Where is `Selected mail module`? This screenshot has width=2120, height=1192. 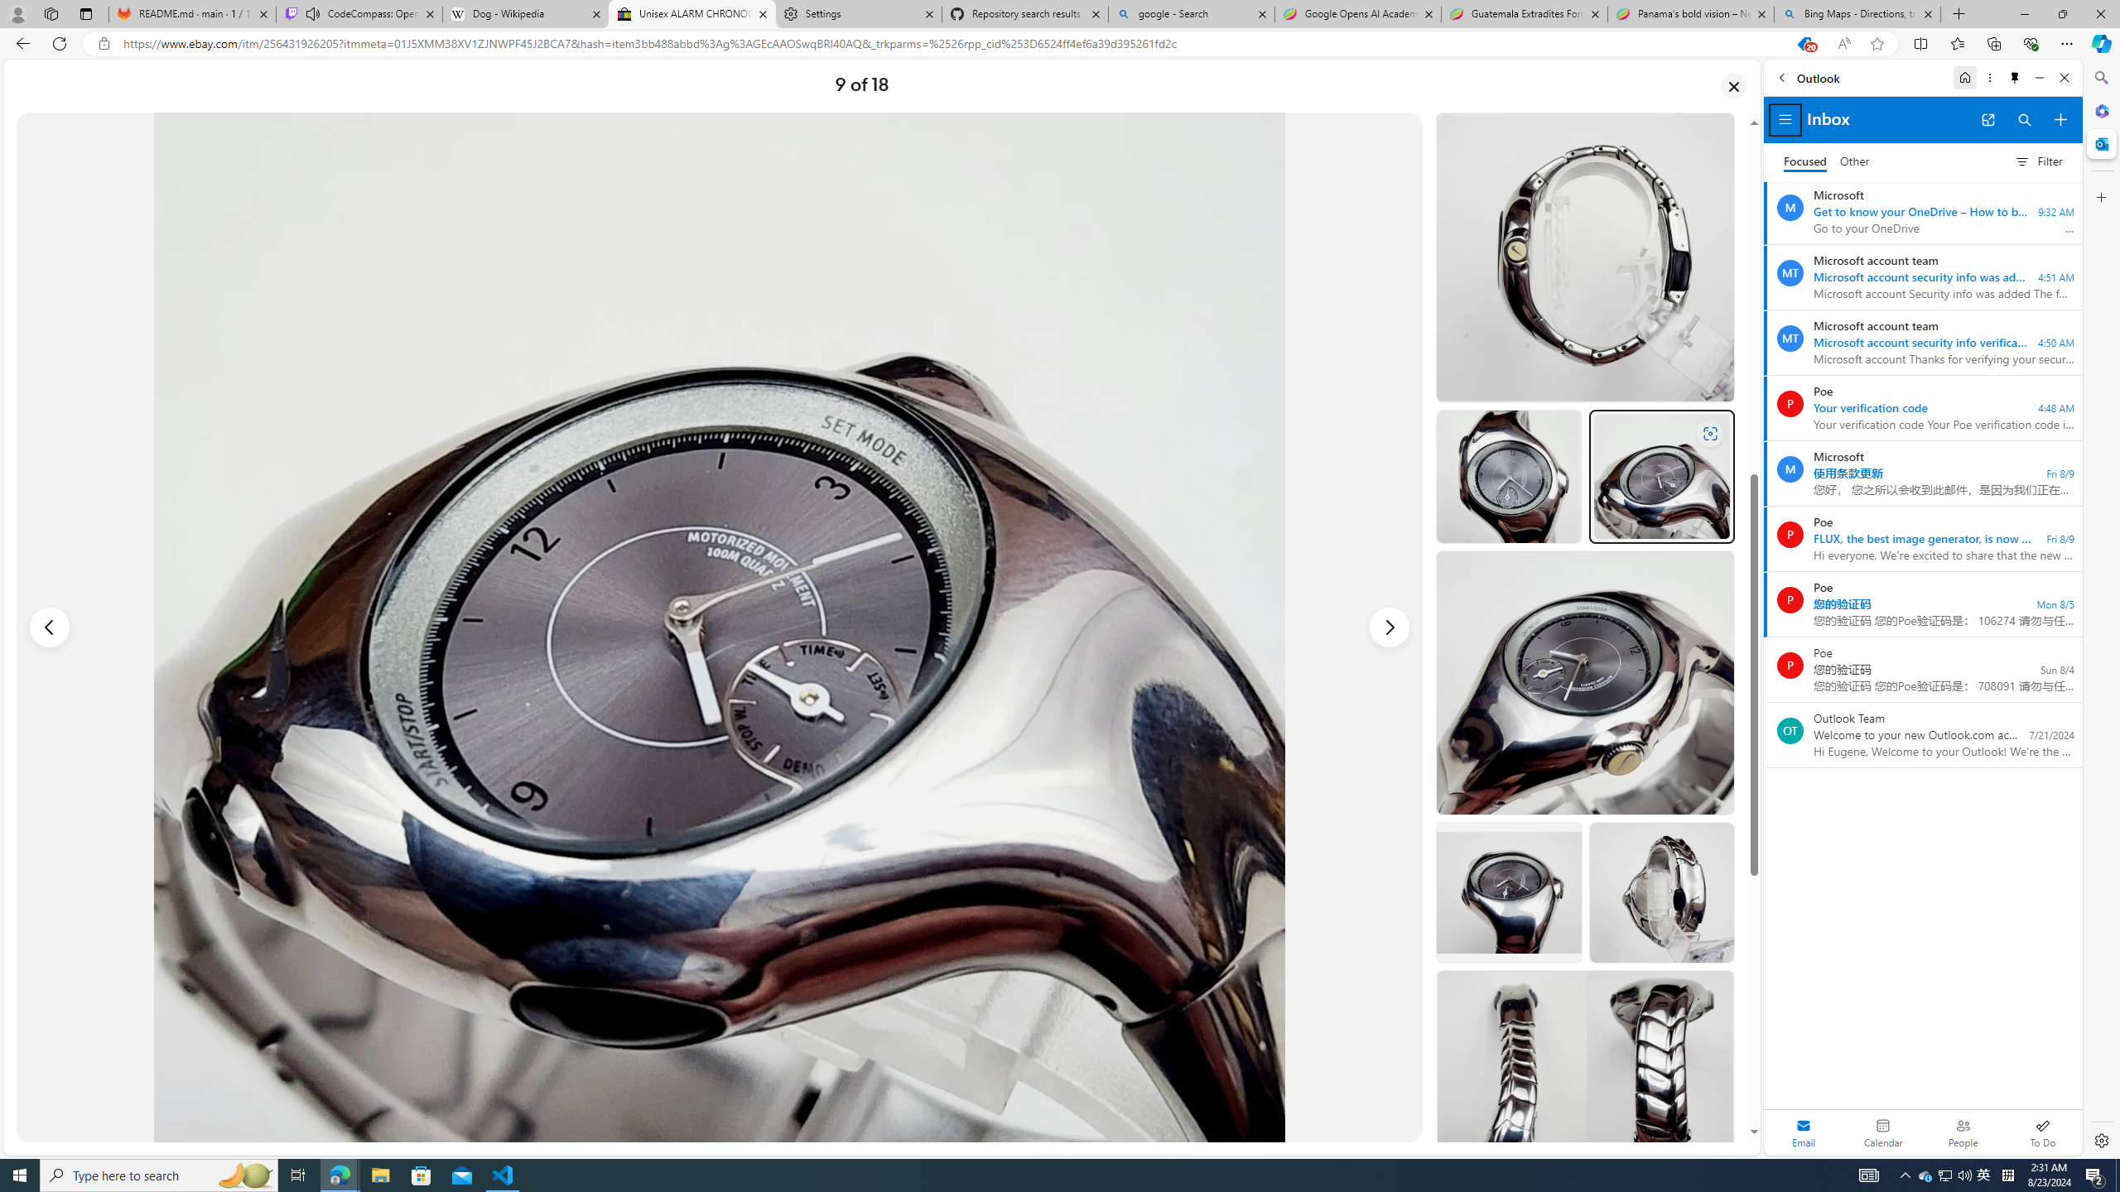 Selected mail module is located at coordinates (1804, 1132).